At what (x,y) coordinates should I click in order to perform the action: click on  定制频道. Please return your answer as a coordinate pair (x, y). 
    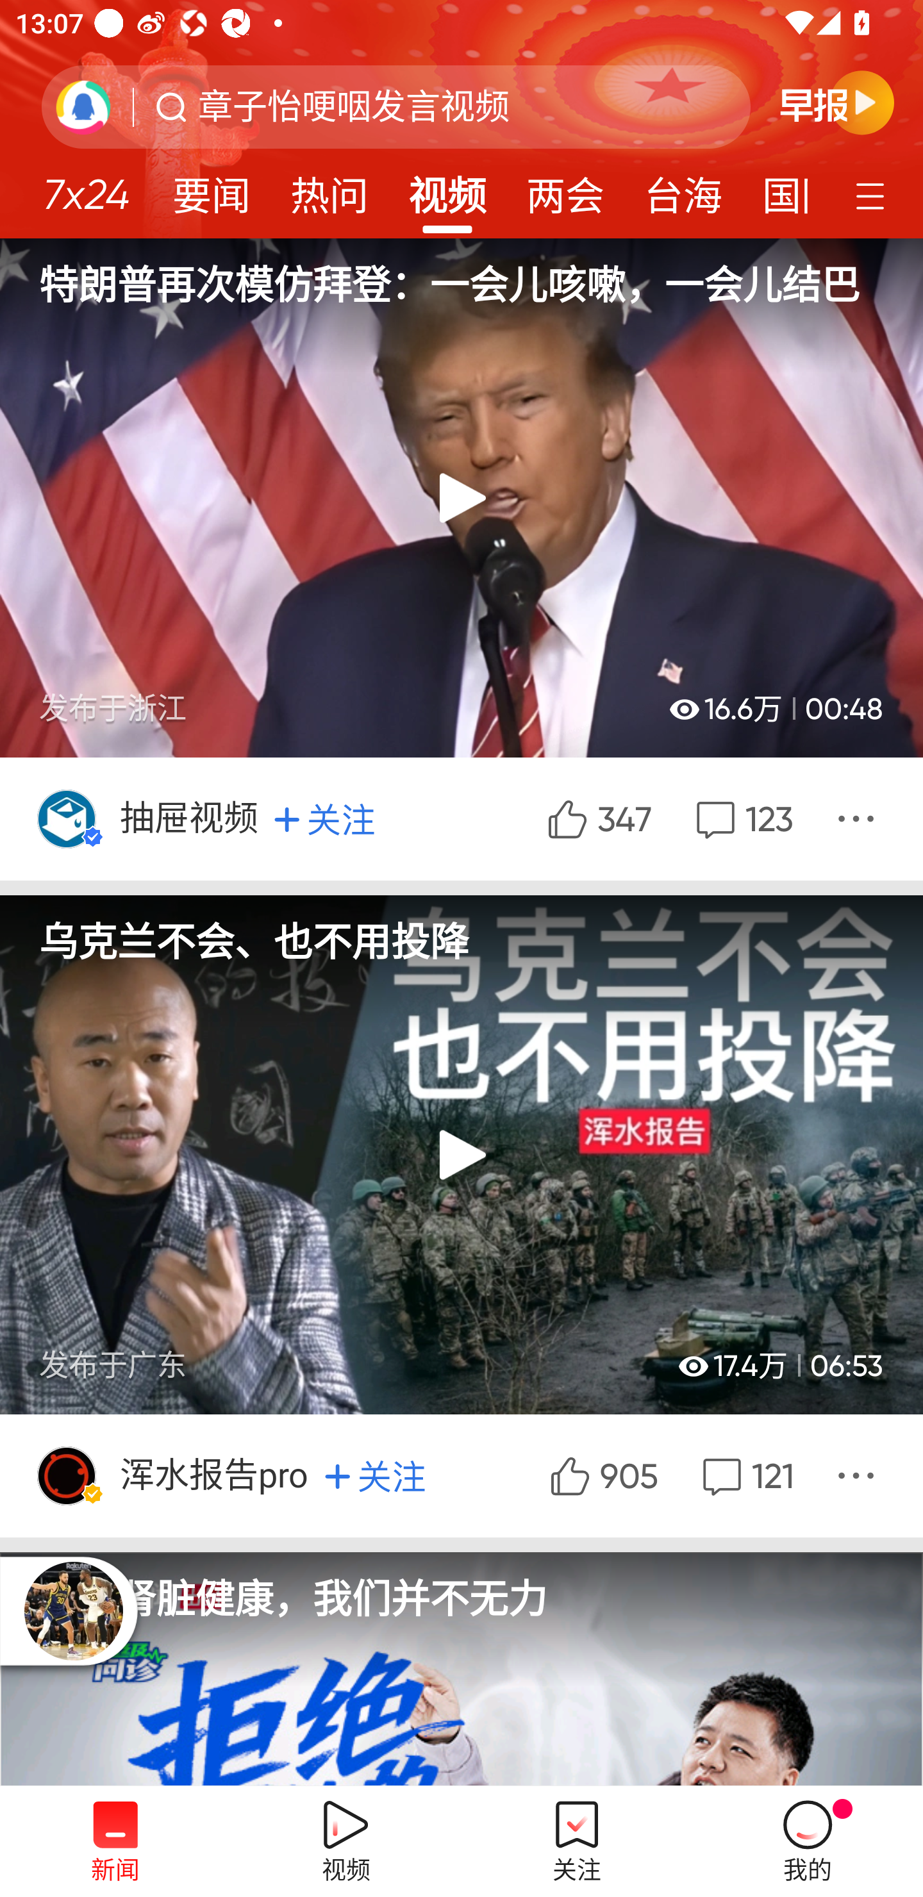
    Looking at the image, I should click on (873, 194).